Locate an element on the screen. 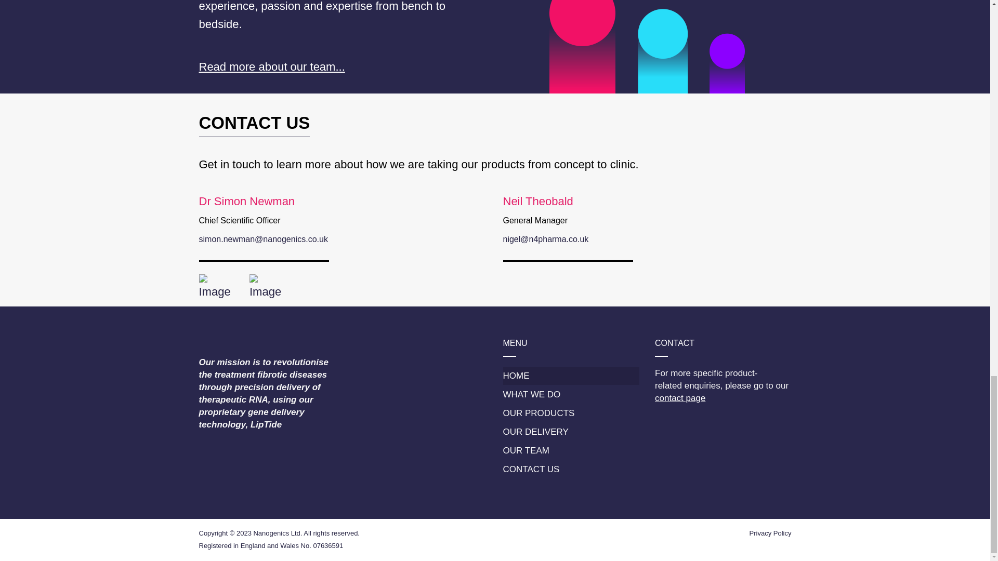 The height and width of the screenshot is (561, 998). OUR PRODUCTS is located at coordinates (571, 413).